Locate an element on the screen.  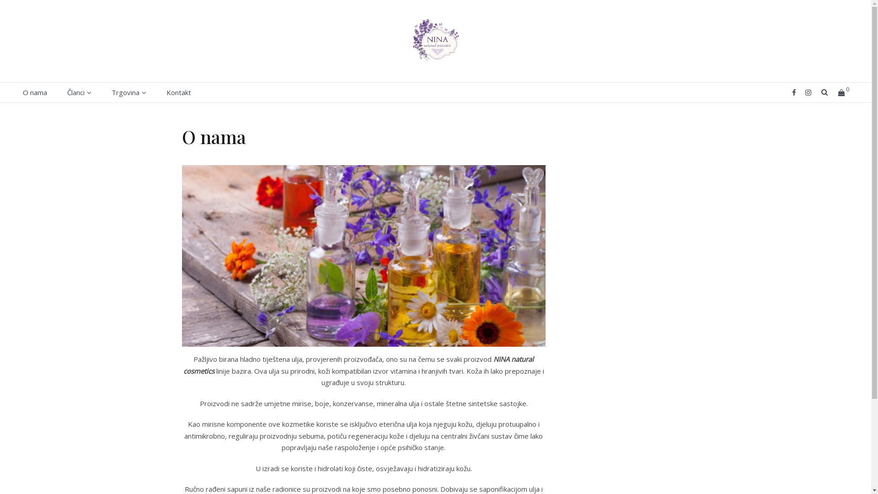
Katalog is located at coordinates (162, 113).